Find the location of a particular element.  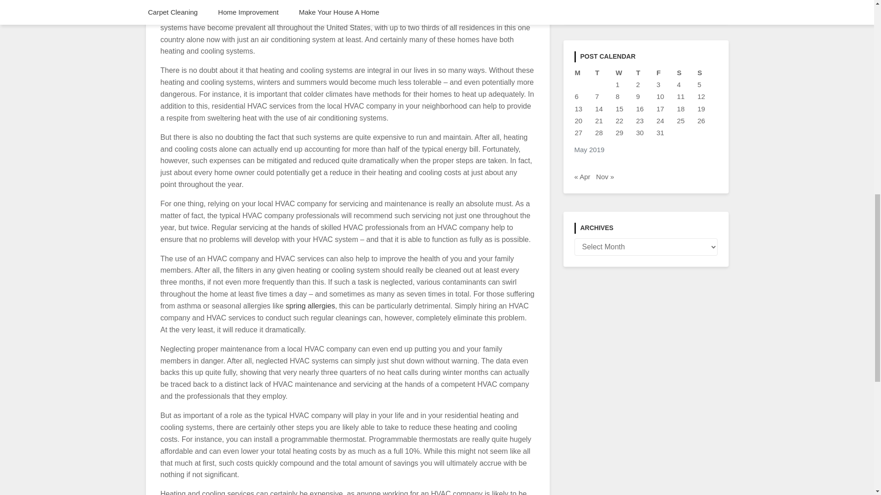

Tuesday is located at coordinates (605, 72).